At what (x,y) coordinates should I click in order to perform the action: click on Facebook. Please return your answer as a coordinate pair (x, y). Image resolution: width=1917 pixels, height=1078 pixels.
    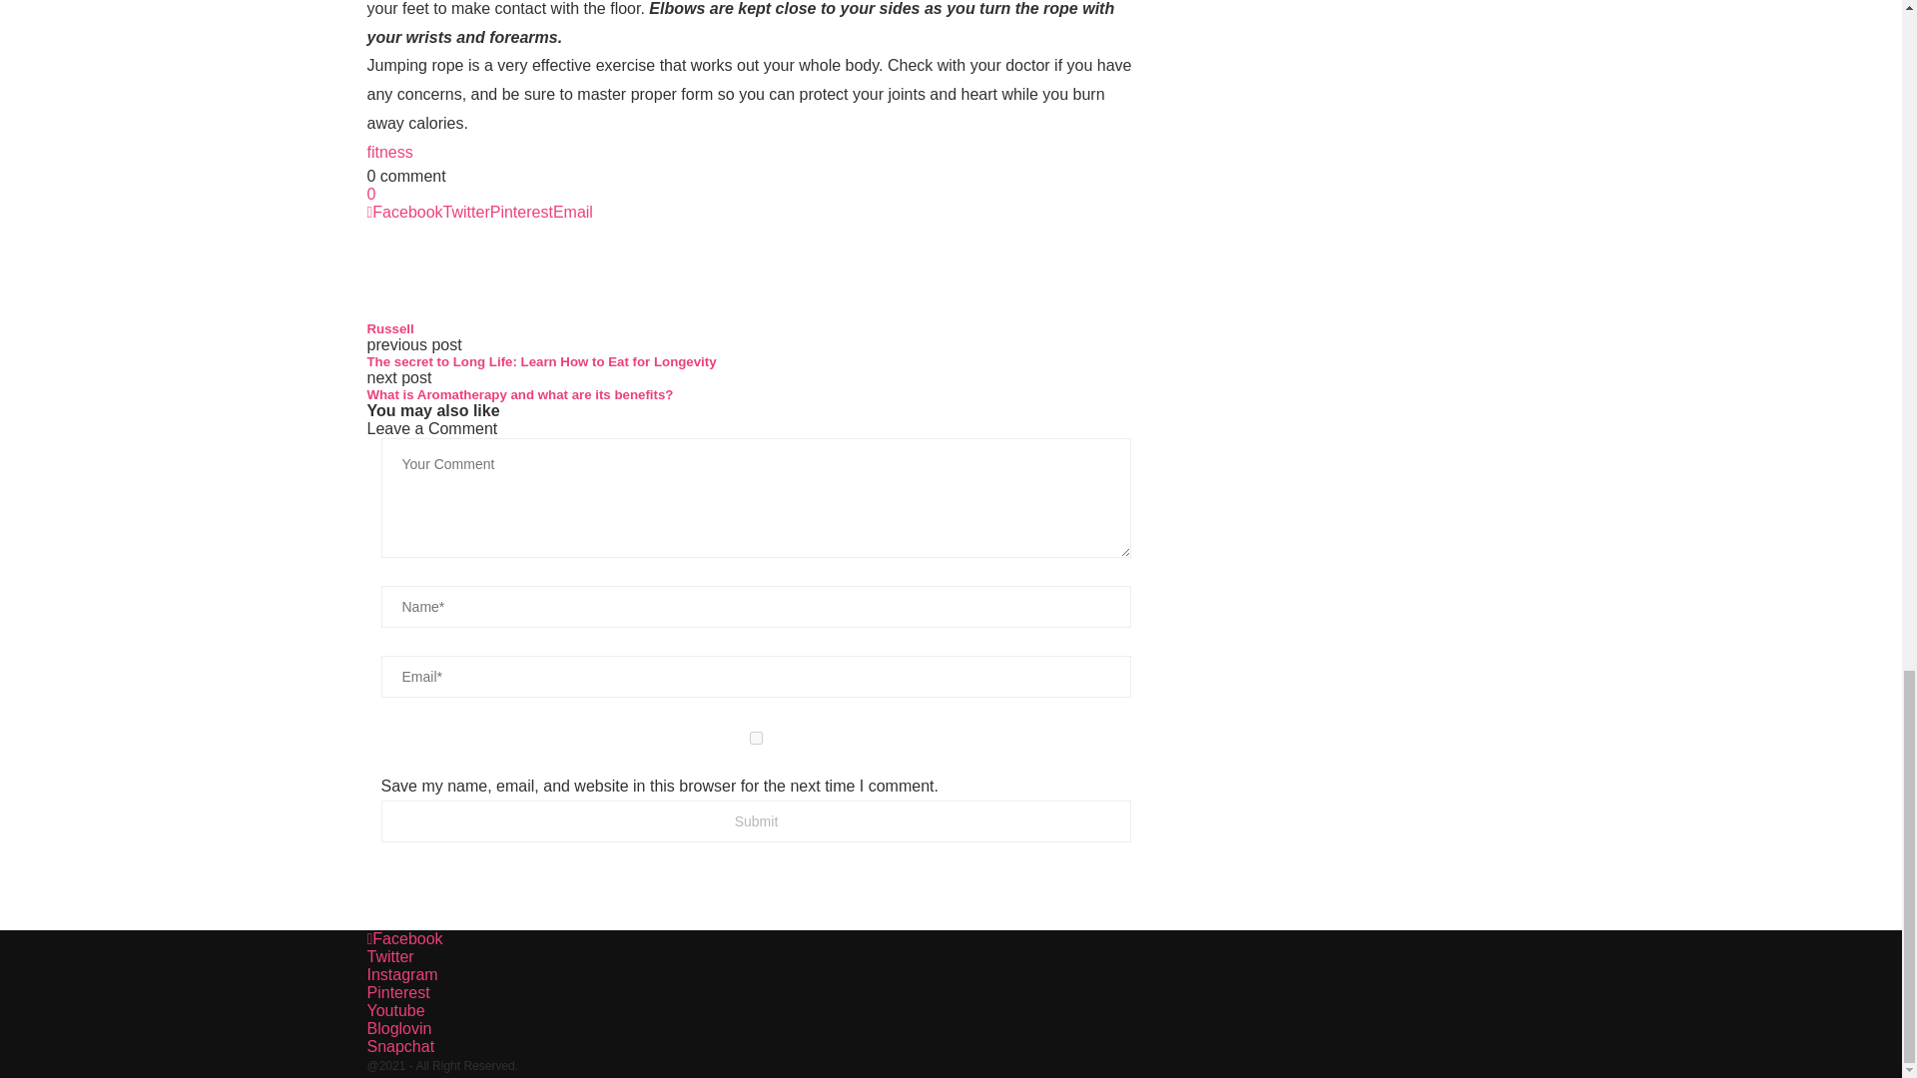
    Looking at the image, I should click on (405, 212).